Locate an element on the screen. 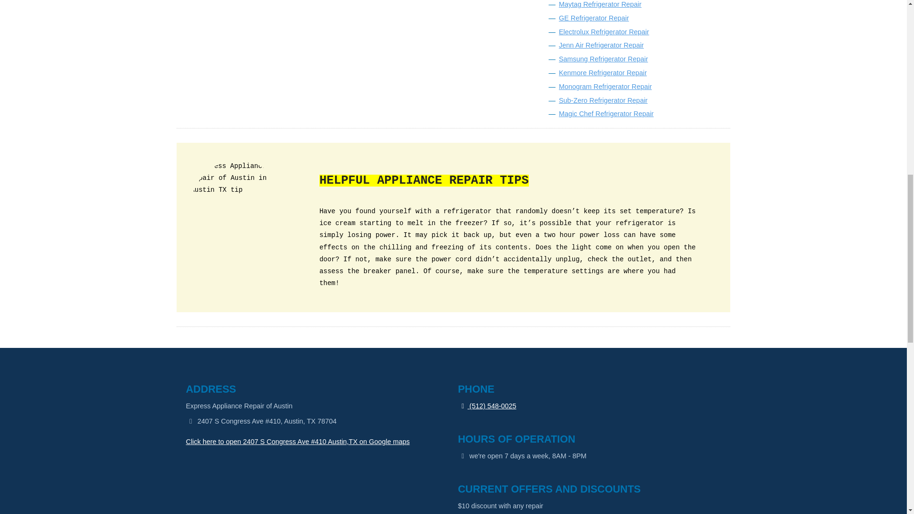 The width and height of the screenshot is (914, 514). Maytag Refrigerator Repair is located at coordinates (600, 4).